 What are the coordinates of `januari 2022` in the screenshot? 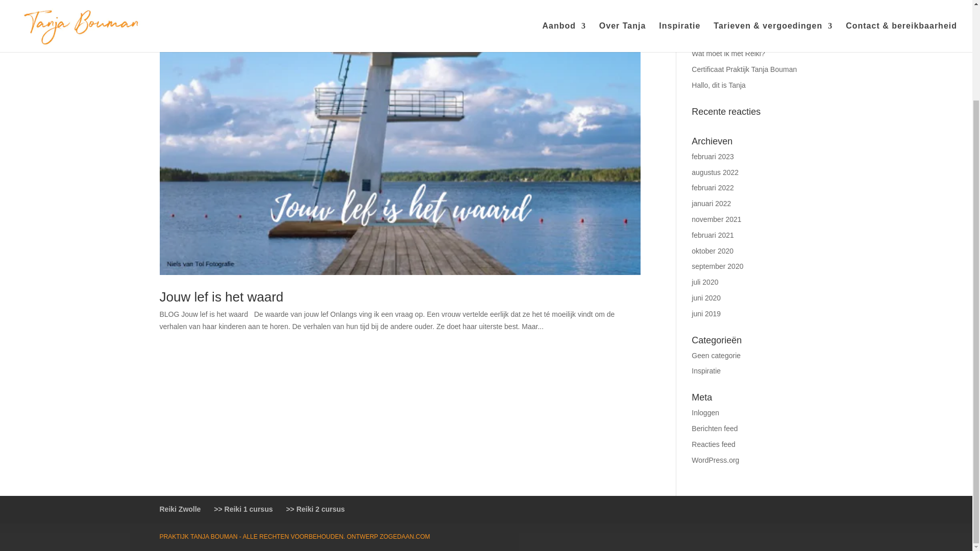 It's located at (712, 203).